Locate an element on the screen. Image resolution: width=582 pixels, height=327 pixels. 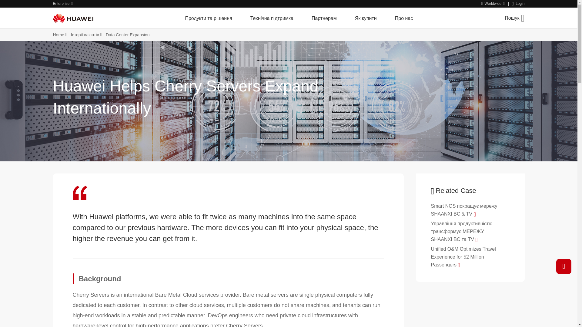
Huawei is located at coordinates (73, 18).